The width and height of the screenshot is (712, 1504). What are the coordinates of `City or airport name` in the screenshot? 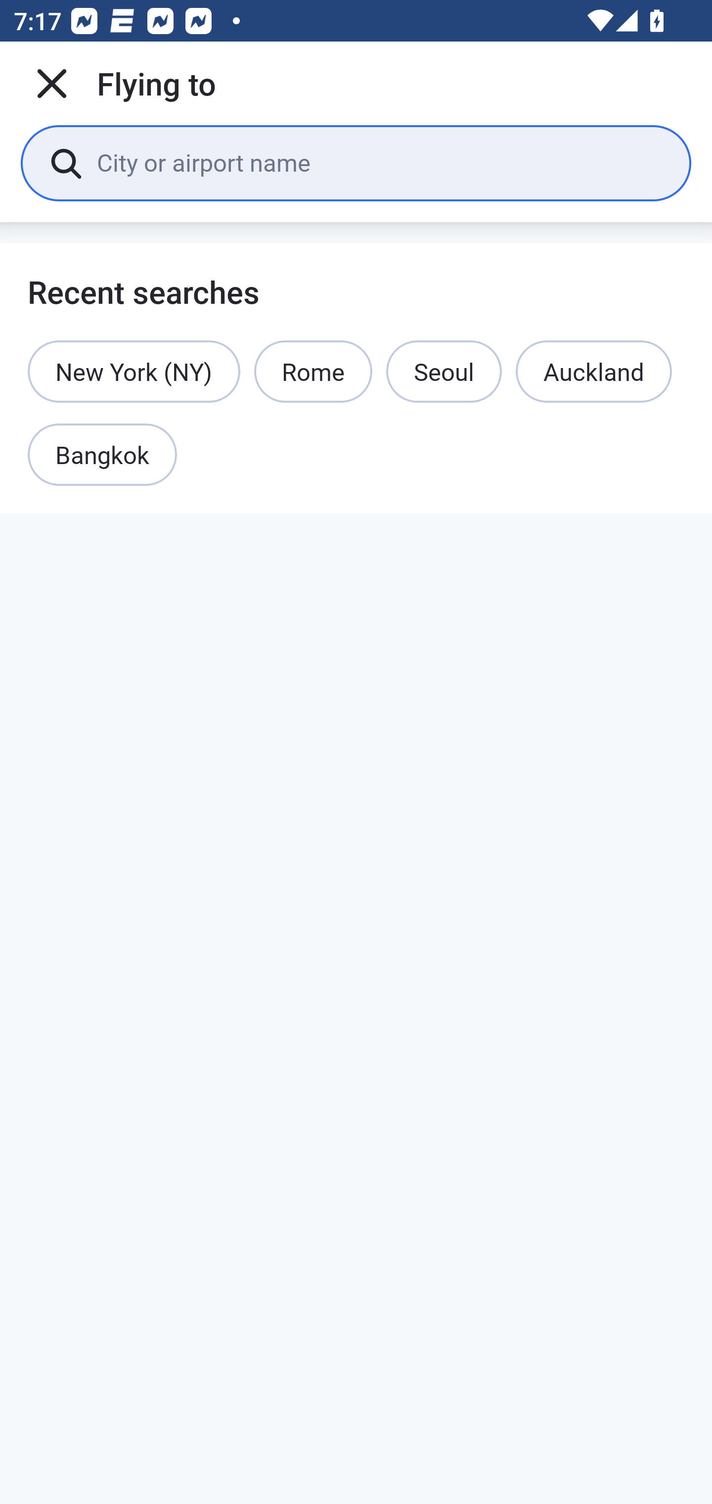 It's located at (380, 162).